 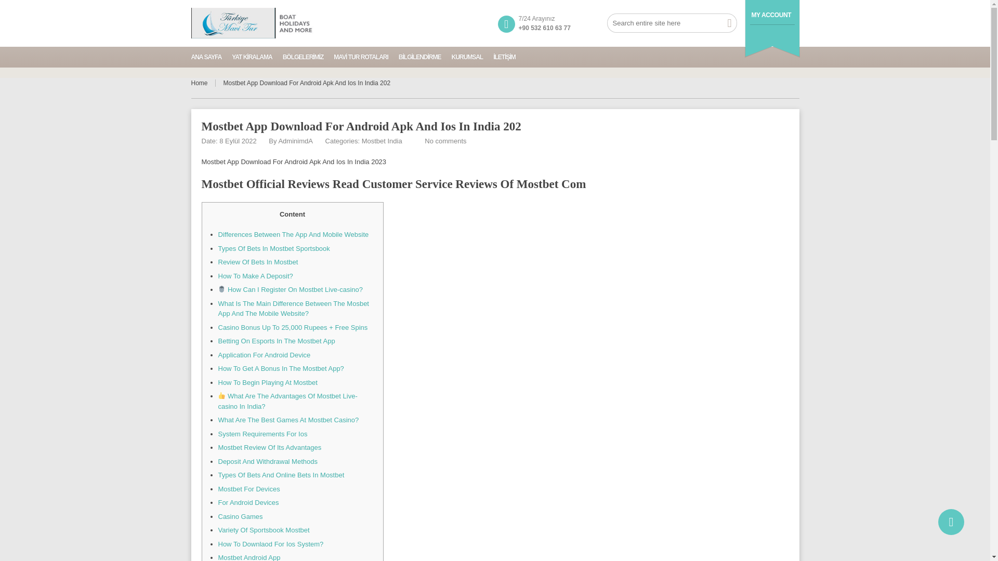 What do you see at coordinates (203, 83) in the screenshot?
I see `Home` at bounding box center [203, 83].